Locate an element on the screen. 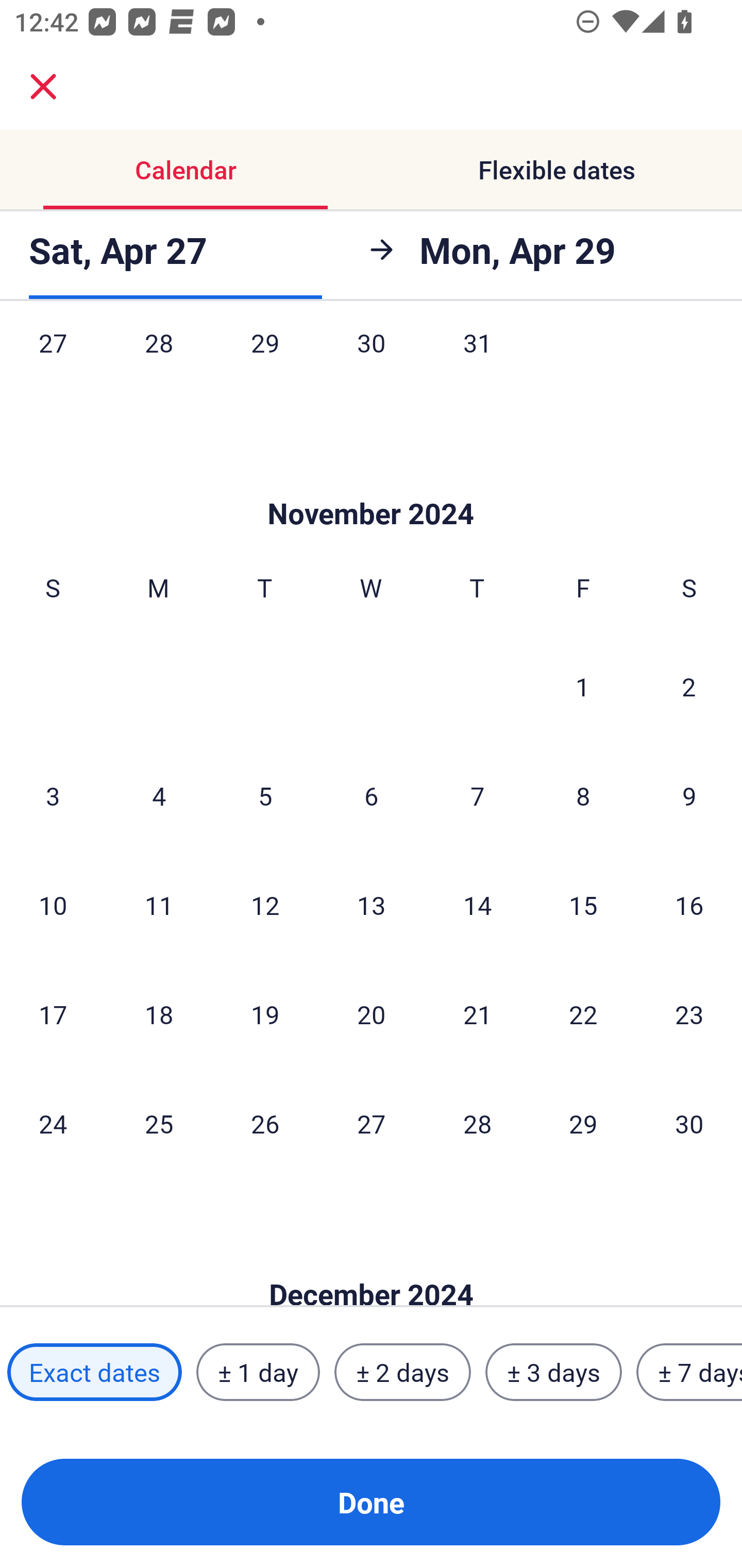  ± 3 days is located at coordinates (553, 1372).